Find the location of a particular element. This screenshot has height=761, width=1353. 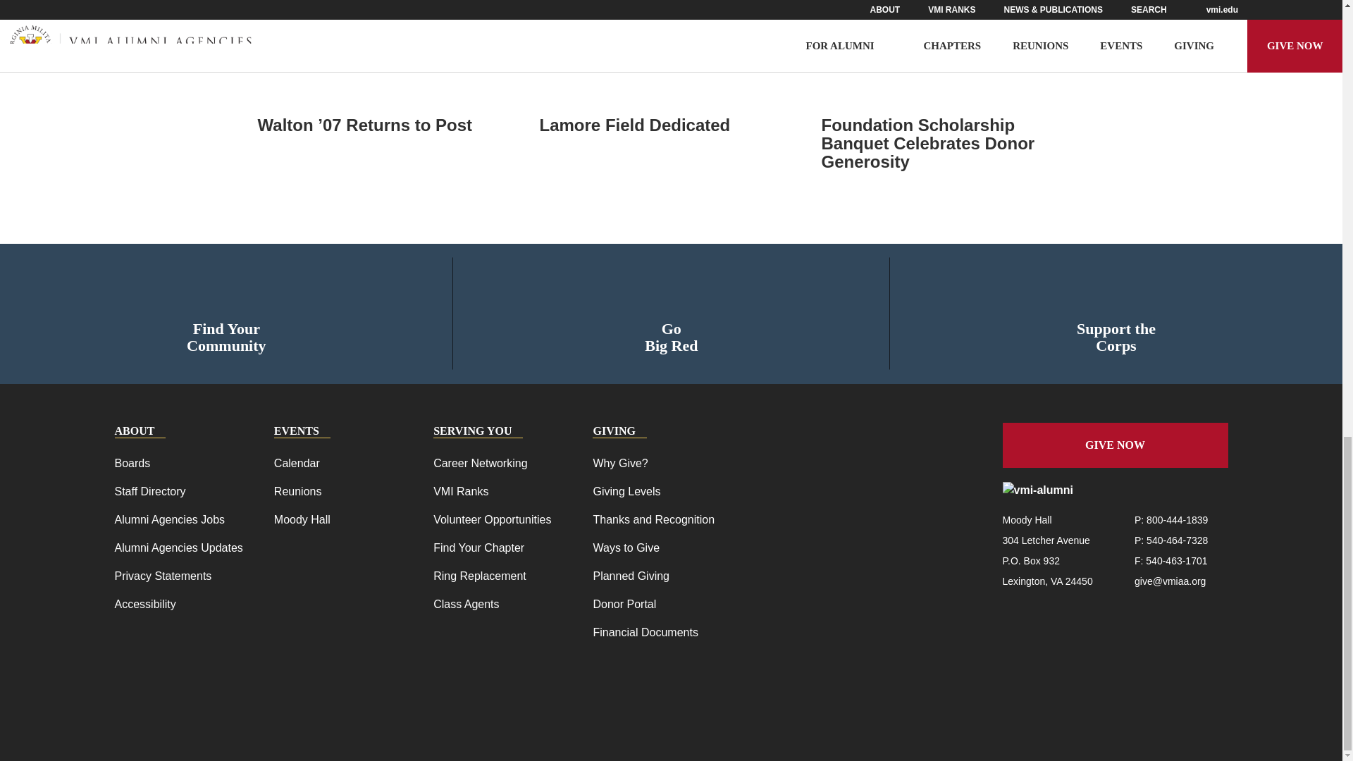

twitter is located at coordinates (1126, 614).